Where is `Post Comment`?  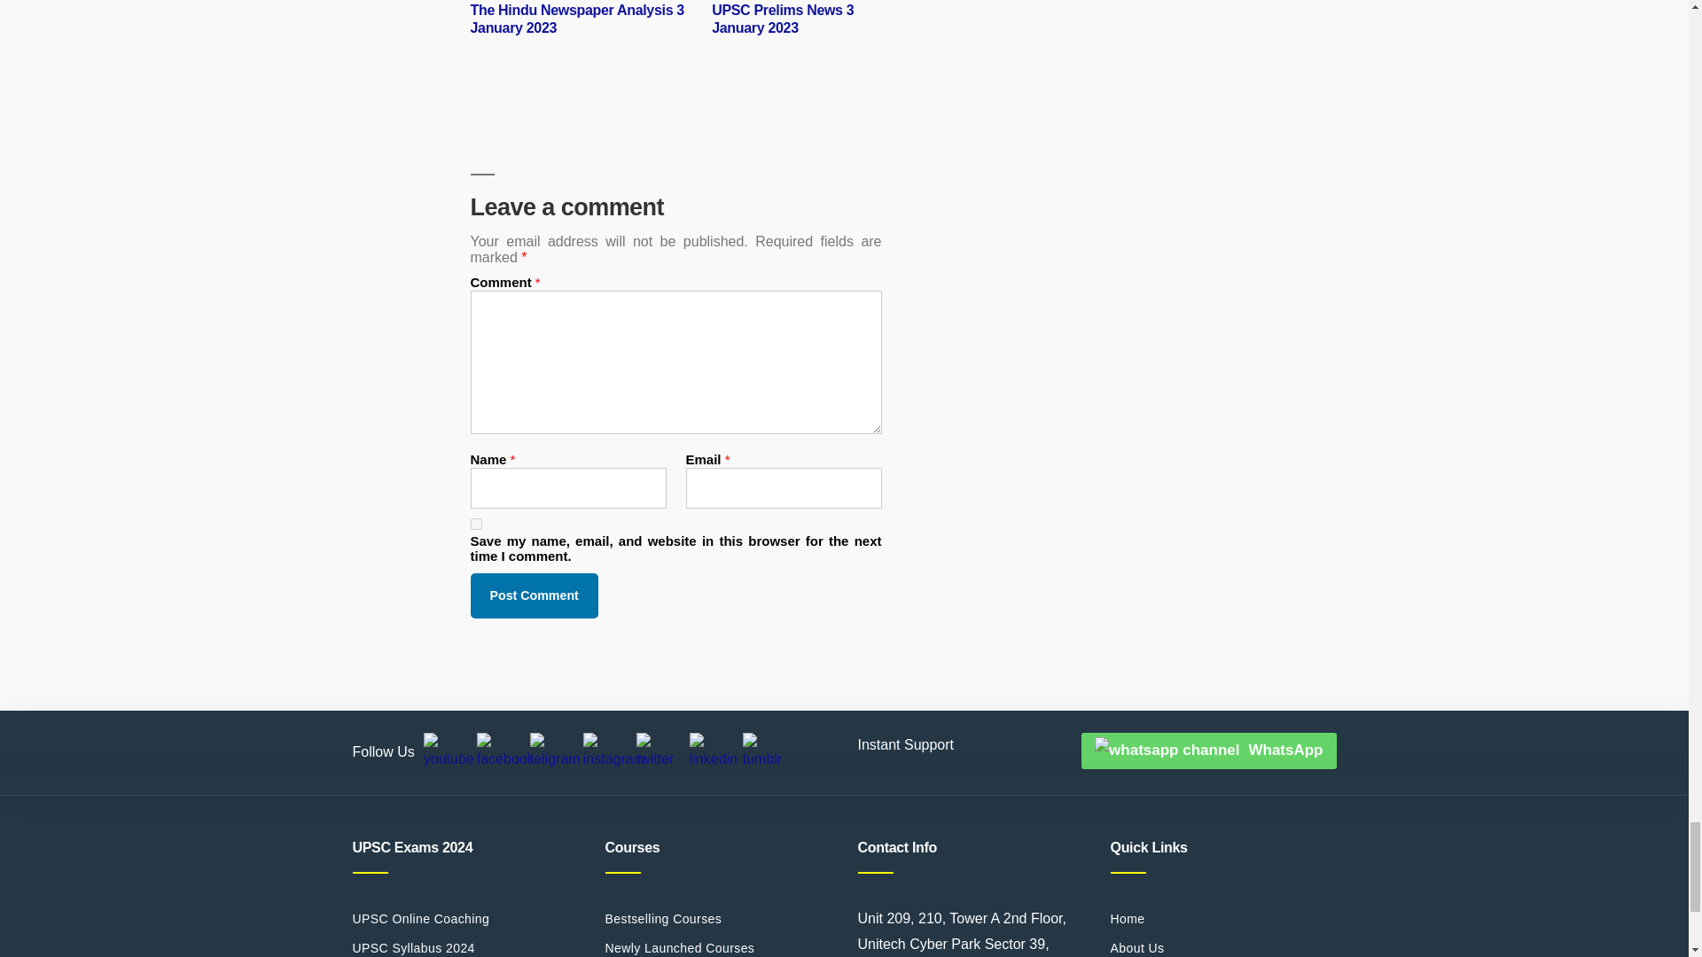
Post Comment is located at coordinates (533, 595).